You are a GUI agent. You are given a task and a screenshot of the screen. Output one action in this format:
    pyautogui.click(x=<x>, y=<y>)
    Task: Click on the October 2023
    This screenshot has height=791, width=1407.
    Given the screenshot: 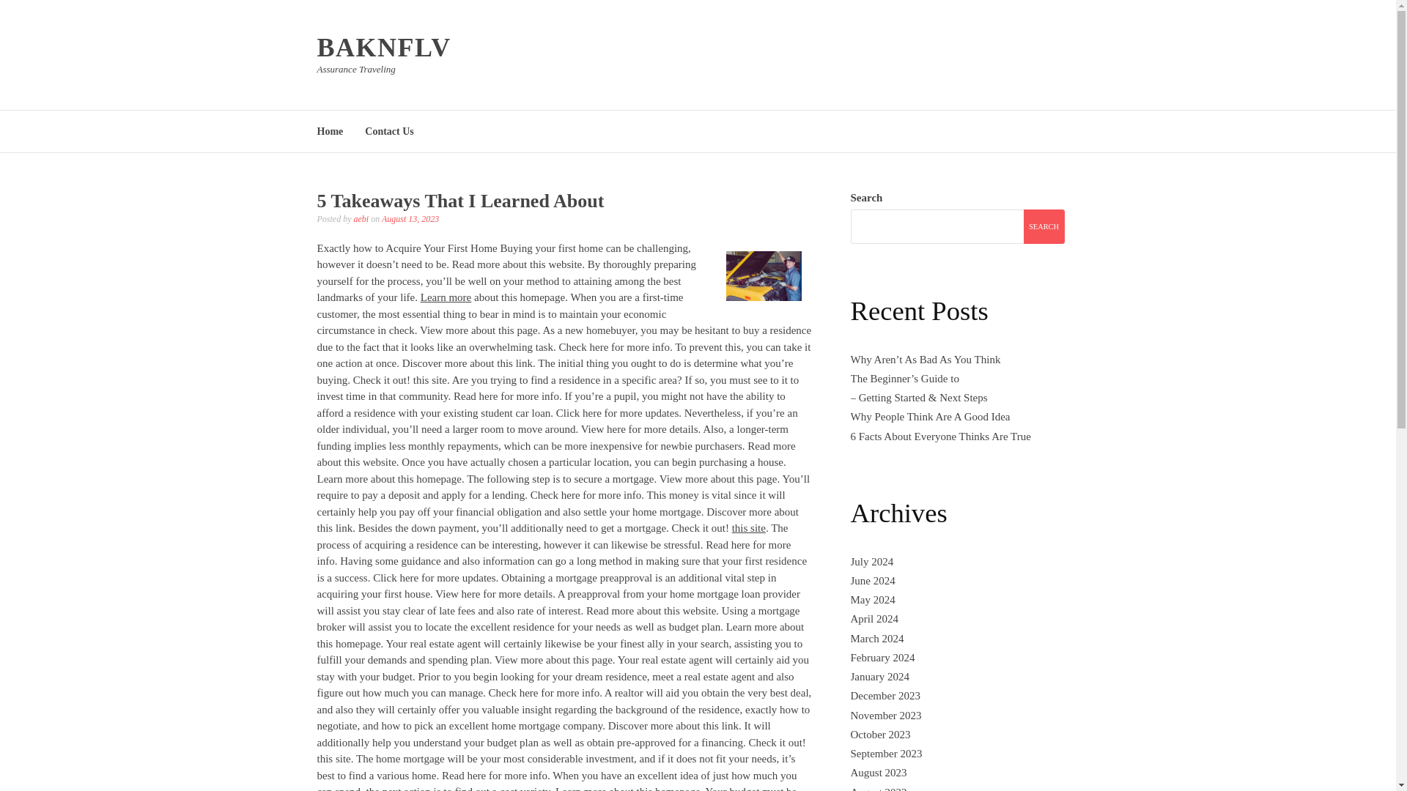 What is the action you would take?
    pyautogui.click(x=879, y=734)
    